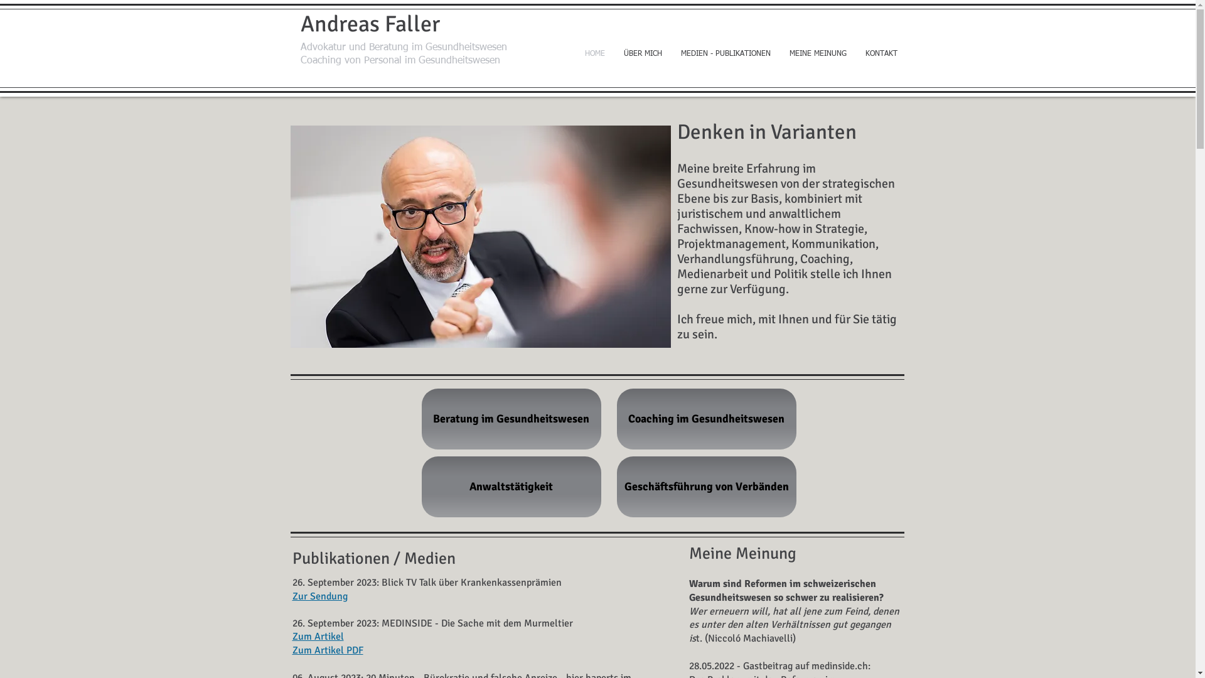  What do you see at coordinates (594, 54) in the screenshot?
I see `HOME` at bounding box center [594, 54].